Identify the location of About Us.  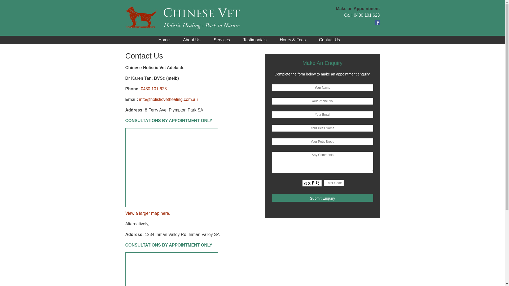
(192, 40).